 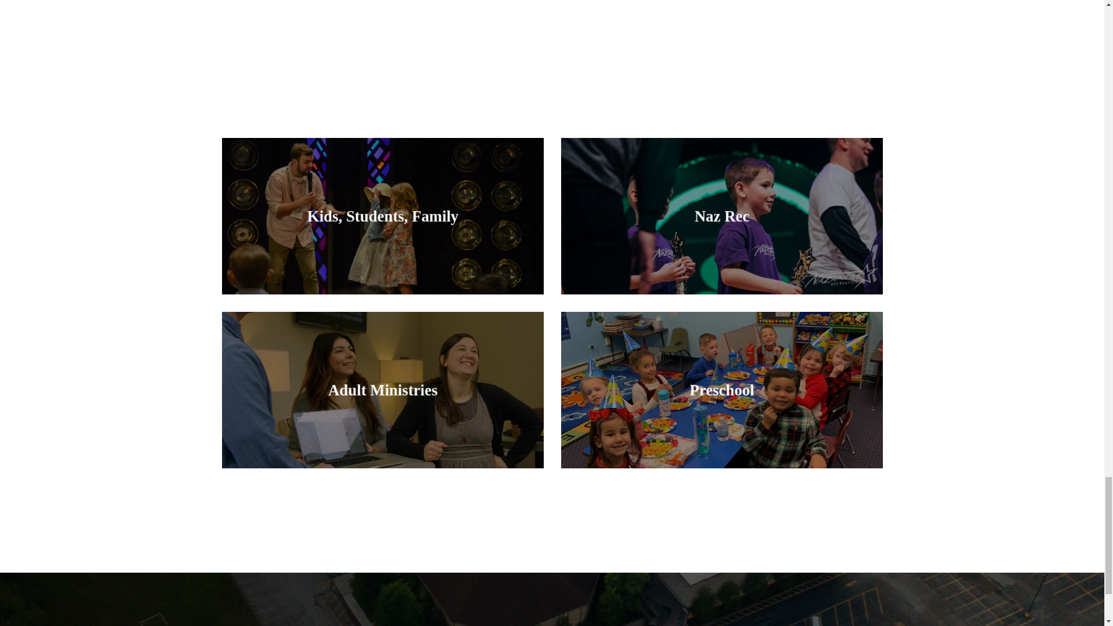 What do you see at coordinates (394, 393) in the screenshot?
I see `Connect` at bounding box center [394, 393].